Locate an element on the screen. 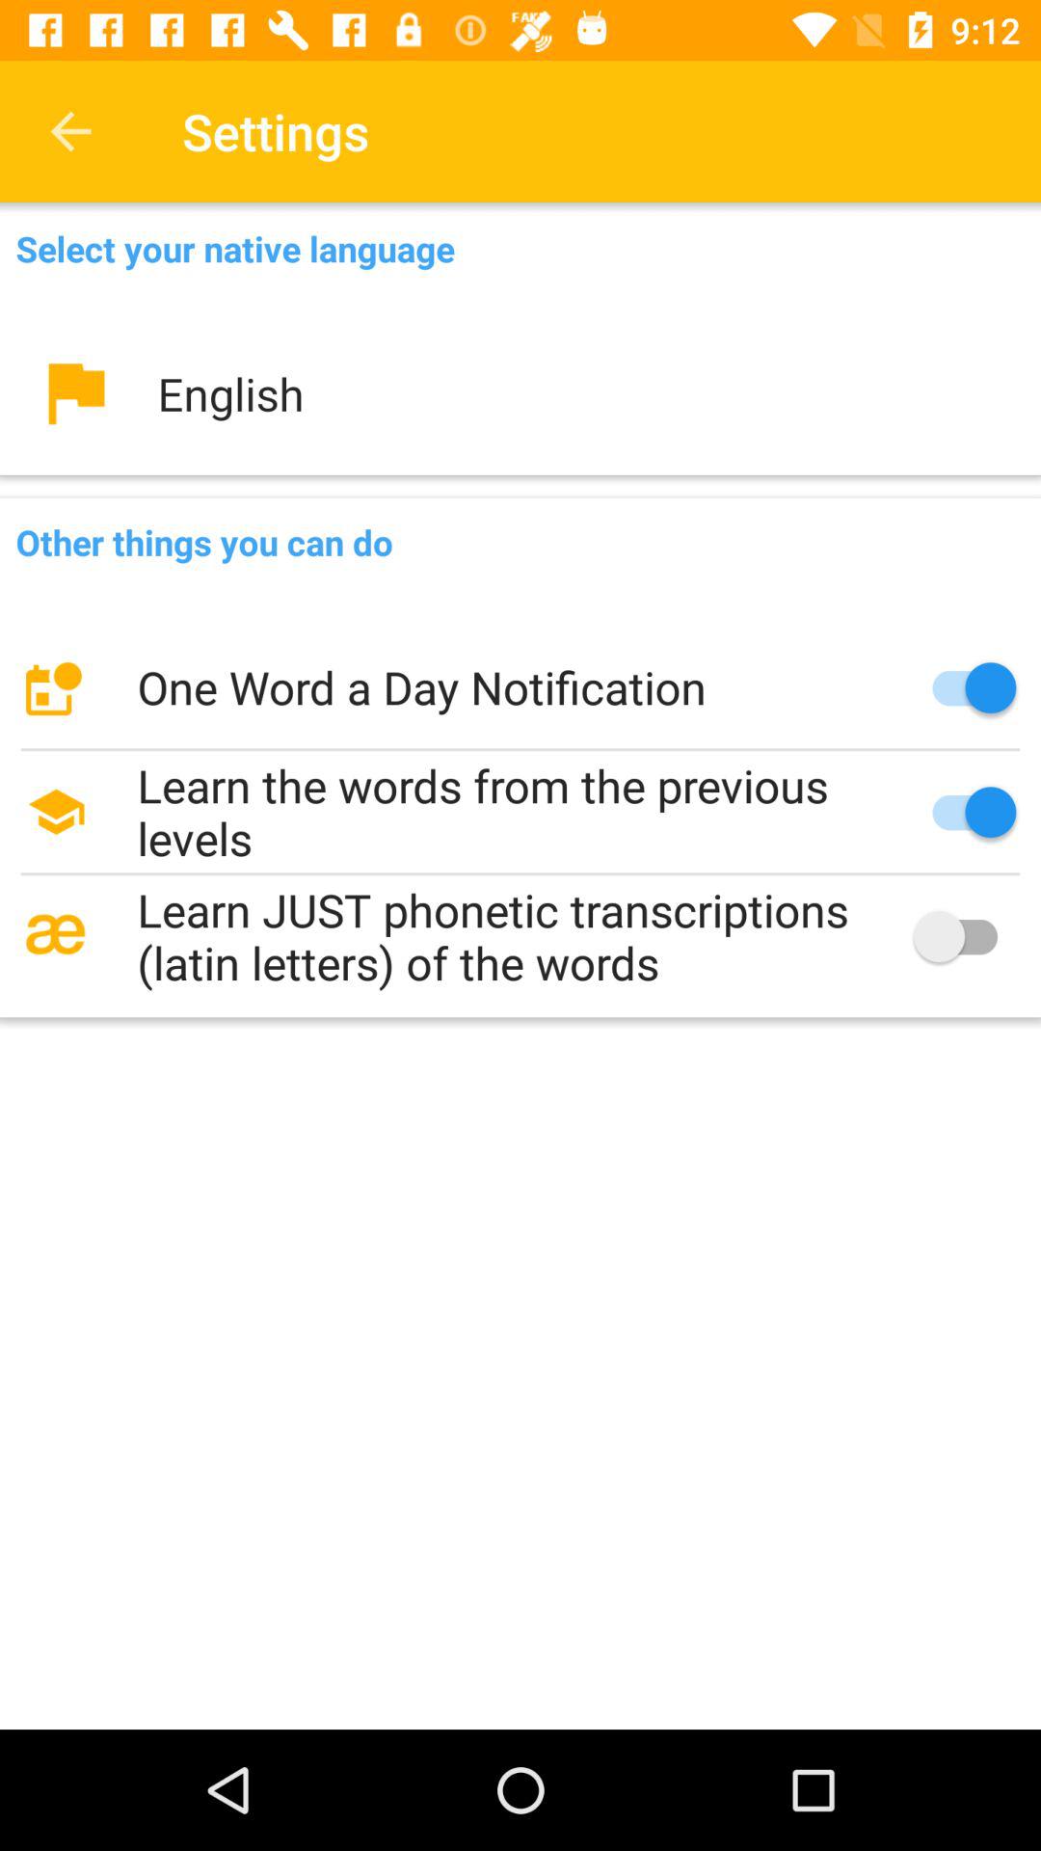 This screenshot has width=1041, height=1851. launch learn just phonetic is located at coordinates (520, 936).